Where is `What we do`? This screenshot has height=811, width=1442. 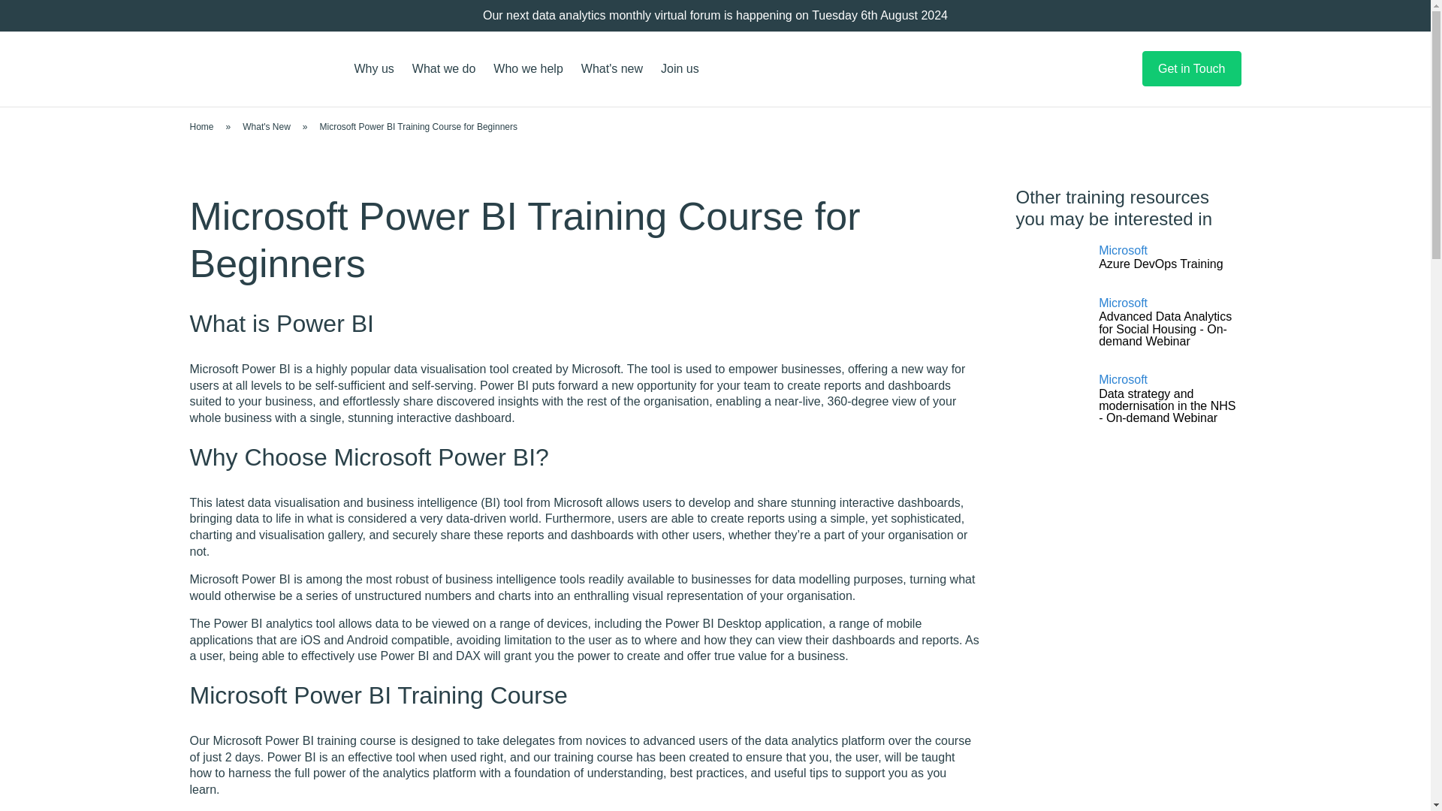
What we do is located at coordinates (444, 69).